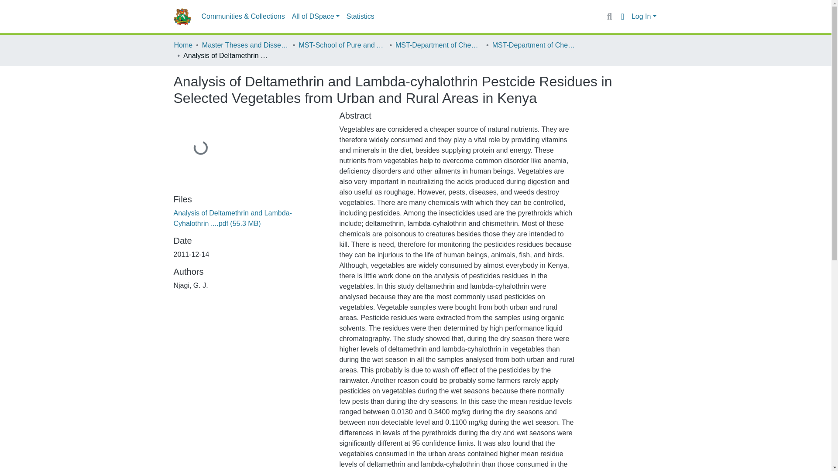  What do you see at coordinates (183, 45) in the screenshot?
I see `Home` at bounding box center [183, 45].